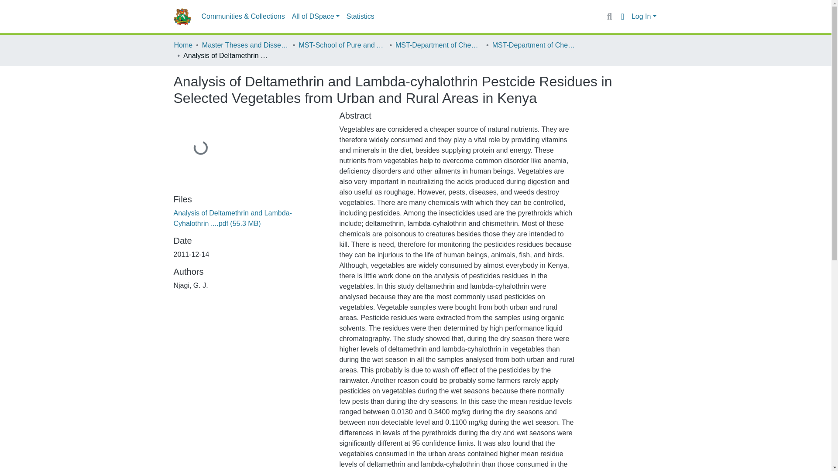  What do you see at coordinates (183, 45) in the screenshot?
I see `Home` at bounding box center [183, 45].